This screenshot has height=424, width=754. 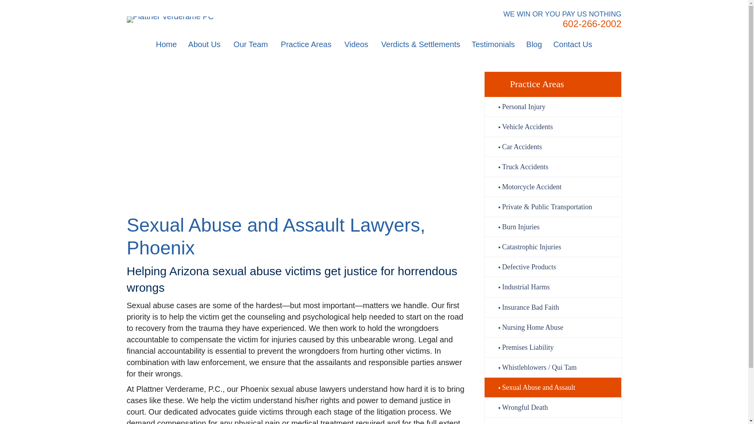 I want to click on About Us, so click(x=205, y=44).